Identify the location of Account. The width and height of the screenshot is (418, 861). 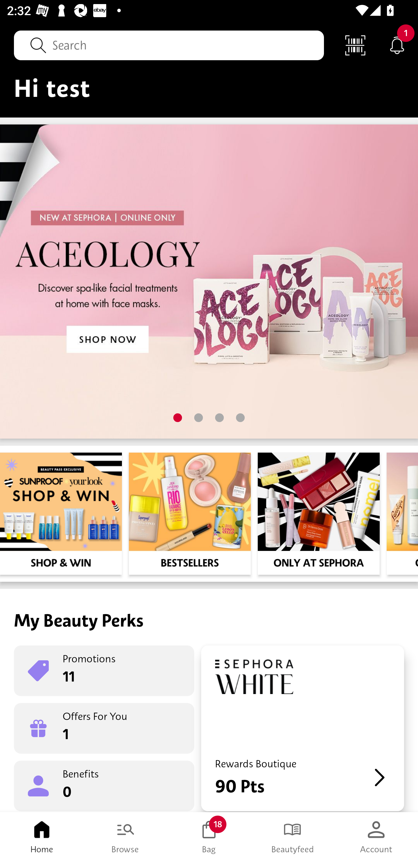
(376, 837).